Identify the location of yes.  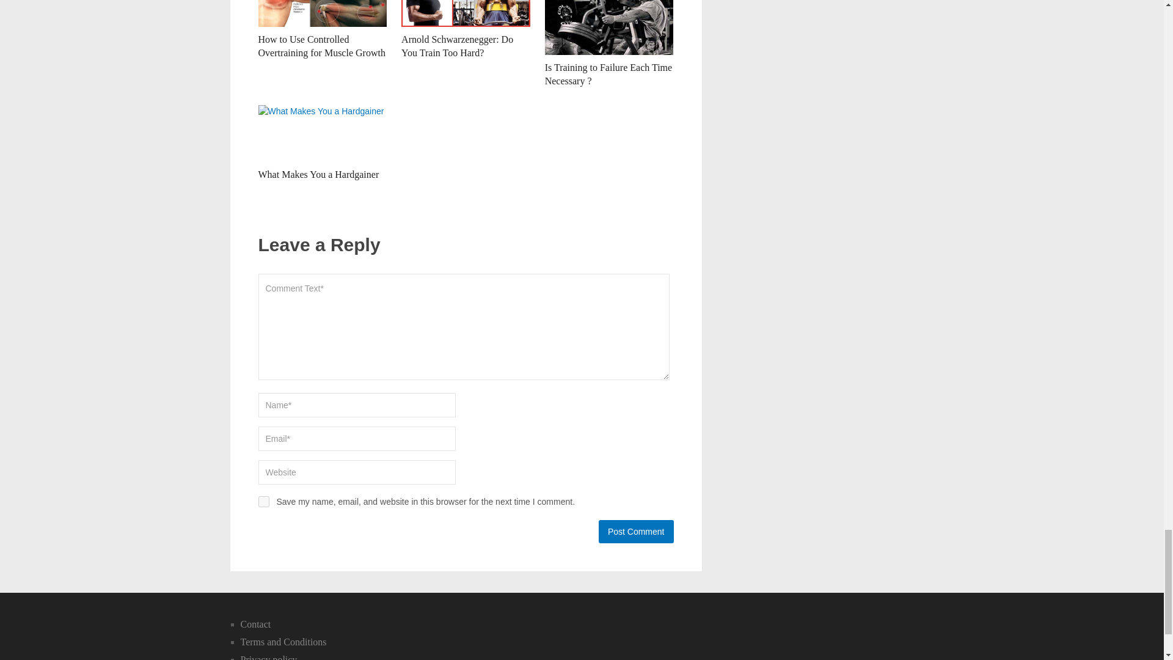
(263, 502).